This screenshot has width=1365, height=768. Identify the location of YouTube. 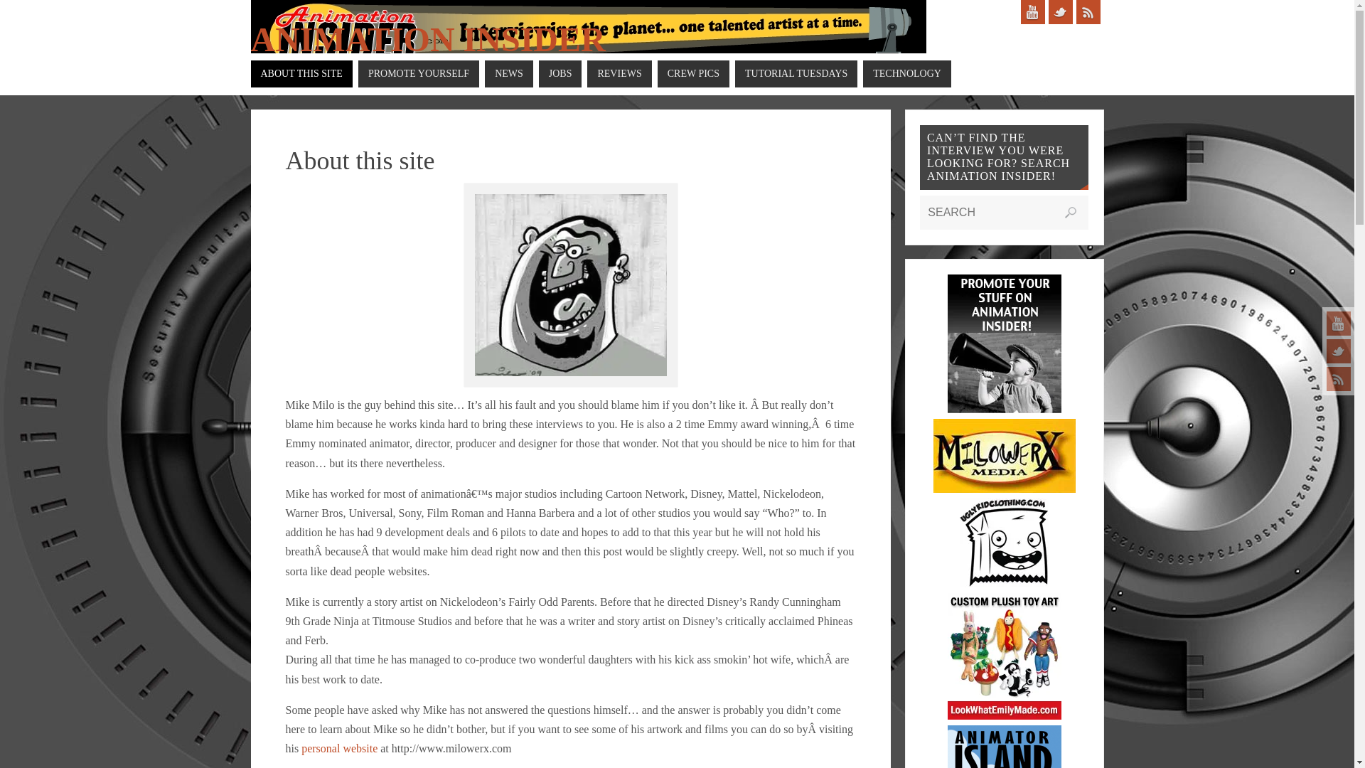
(1033, 11).